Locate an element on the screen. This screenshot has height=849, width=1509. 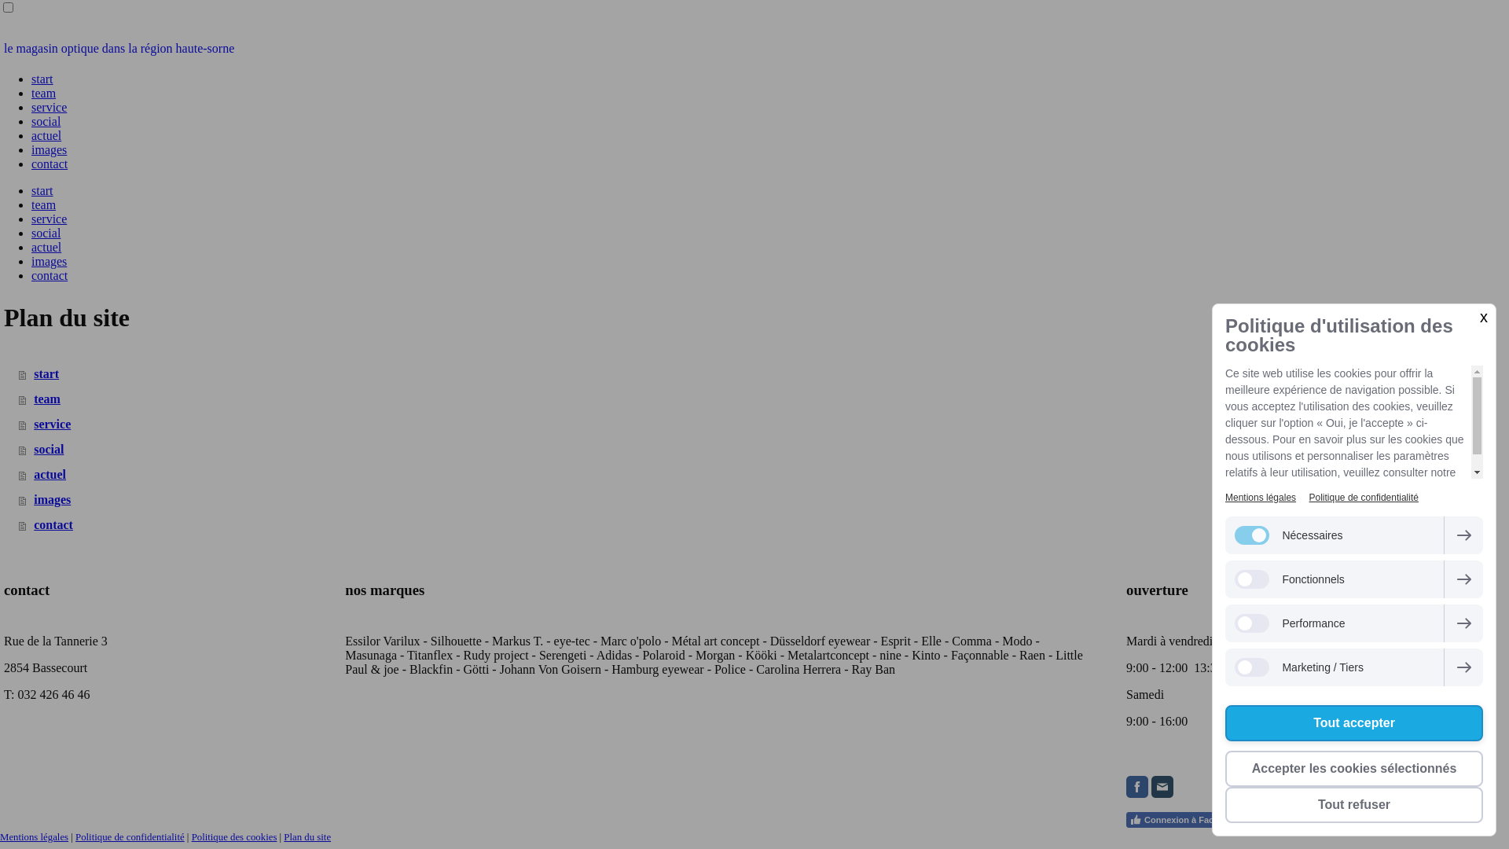
contact is located at coordinates (50, 164).